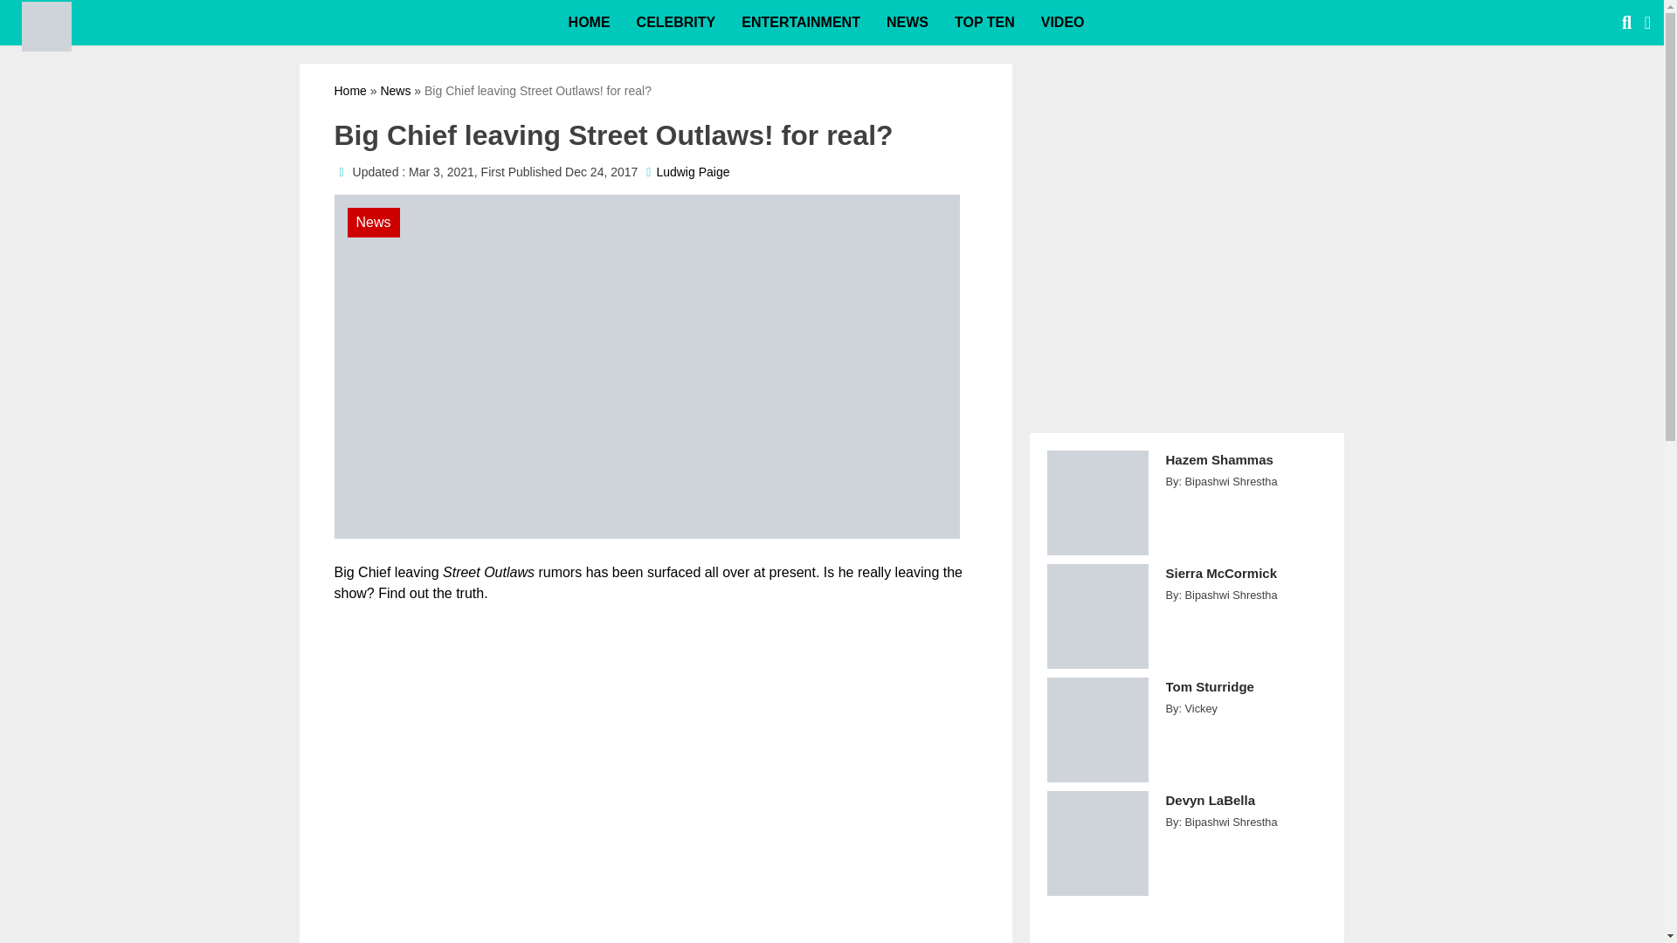 The width and height of the screenshot is (1677, 943). I want to click on HOME, so click(589, 23).